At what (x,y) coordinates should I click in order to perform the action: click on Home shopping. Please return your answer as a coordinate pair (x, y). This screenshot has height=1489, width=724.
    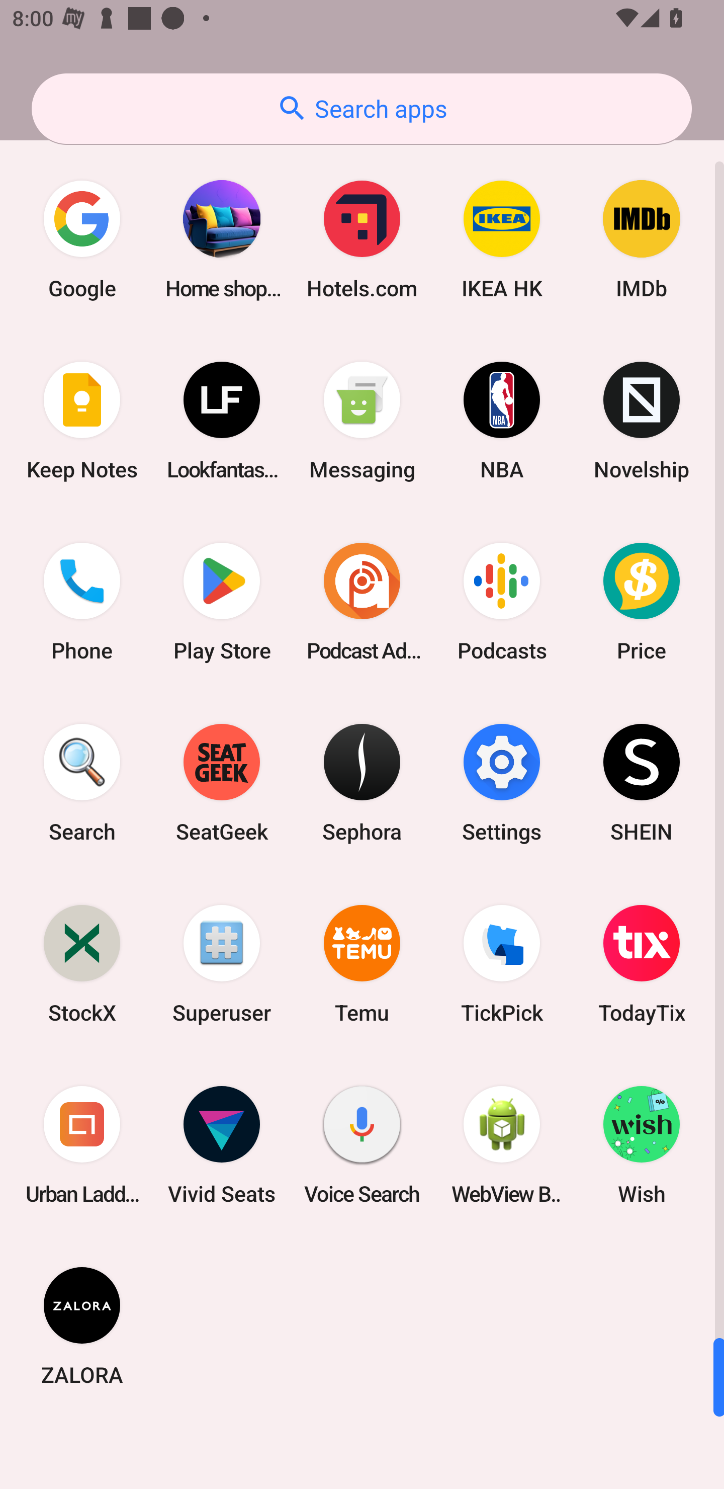
    Looking at the image, I should click on (222, 239).